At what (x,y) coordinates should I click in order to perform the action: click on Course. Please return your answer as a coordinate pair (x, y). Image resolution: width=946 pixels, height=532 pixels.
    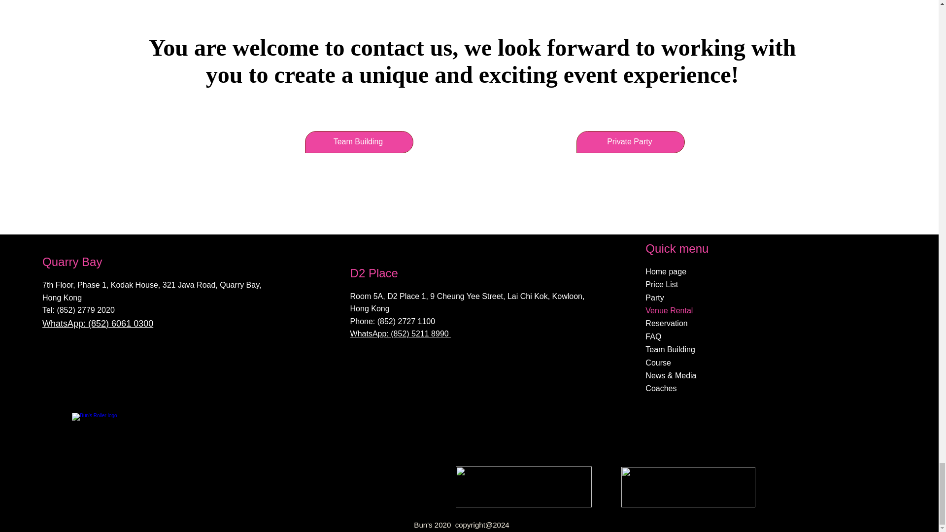
    Looking at the image, I should click on (782, 363).